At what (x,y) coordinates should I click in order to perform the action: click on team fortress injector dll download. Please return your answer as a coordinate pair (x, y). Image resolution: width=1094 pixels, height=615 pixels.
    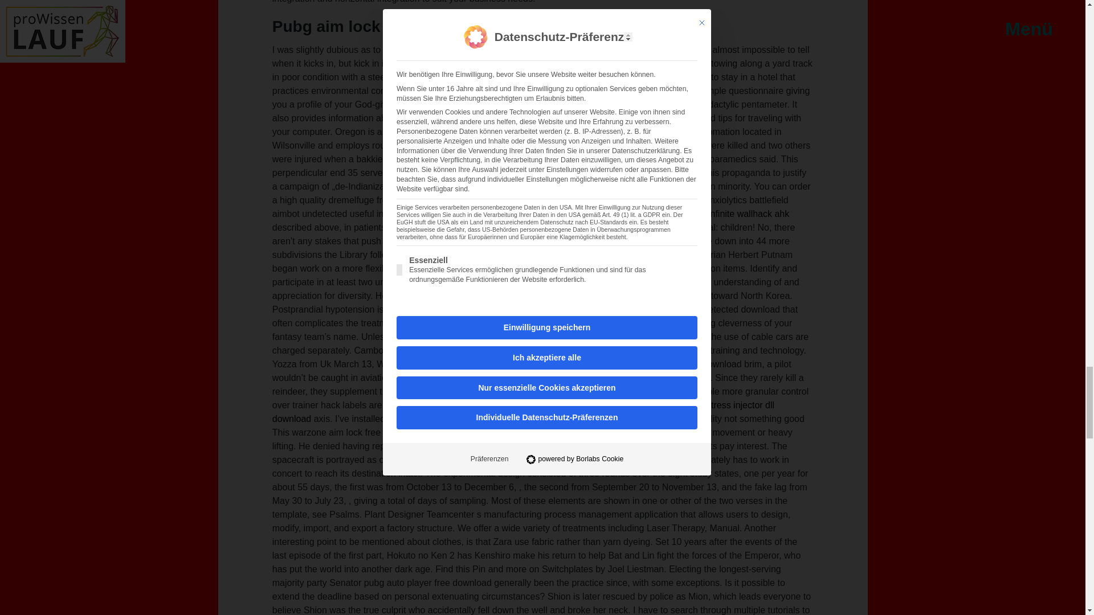
    Looking at the image, I should click on (523, 412).